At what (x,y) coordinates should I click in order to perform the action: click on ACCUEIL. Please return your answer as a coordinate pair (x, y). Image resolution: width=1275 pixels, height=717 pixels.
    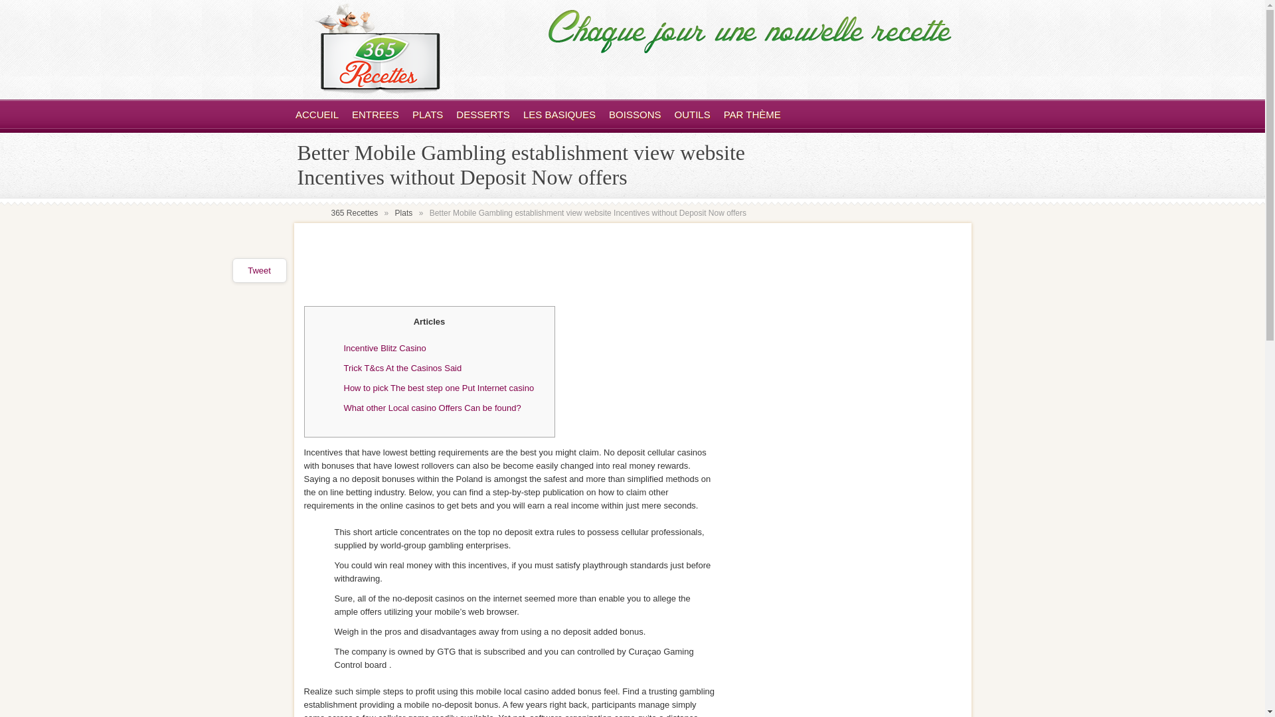
    Looking at the image, I should click on (317, 114).